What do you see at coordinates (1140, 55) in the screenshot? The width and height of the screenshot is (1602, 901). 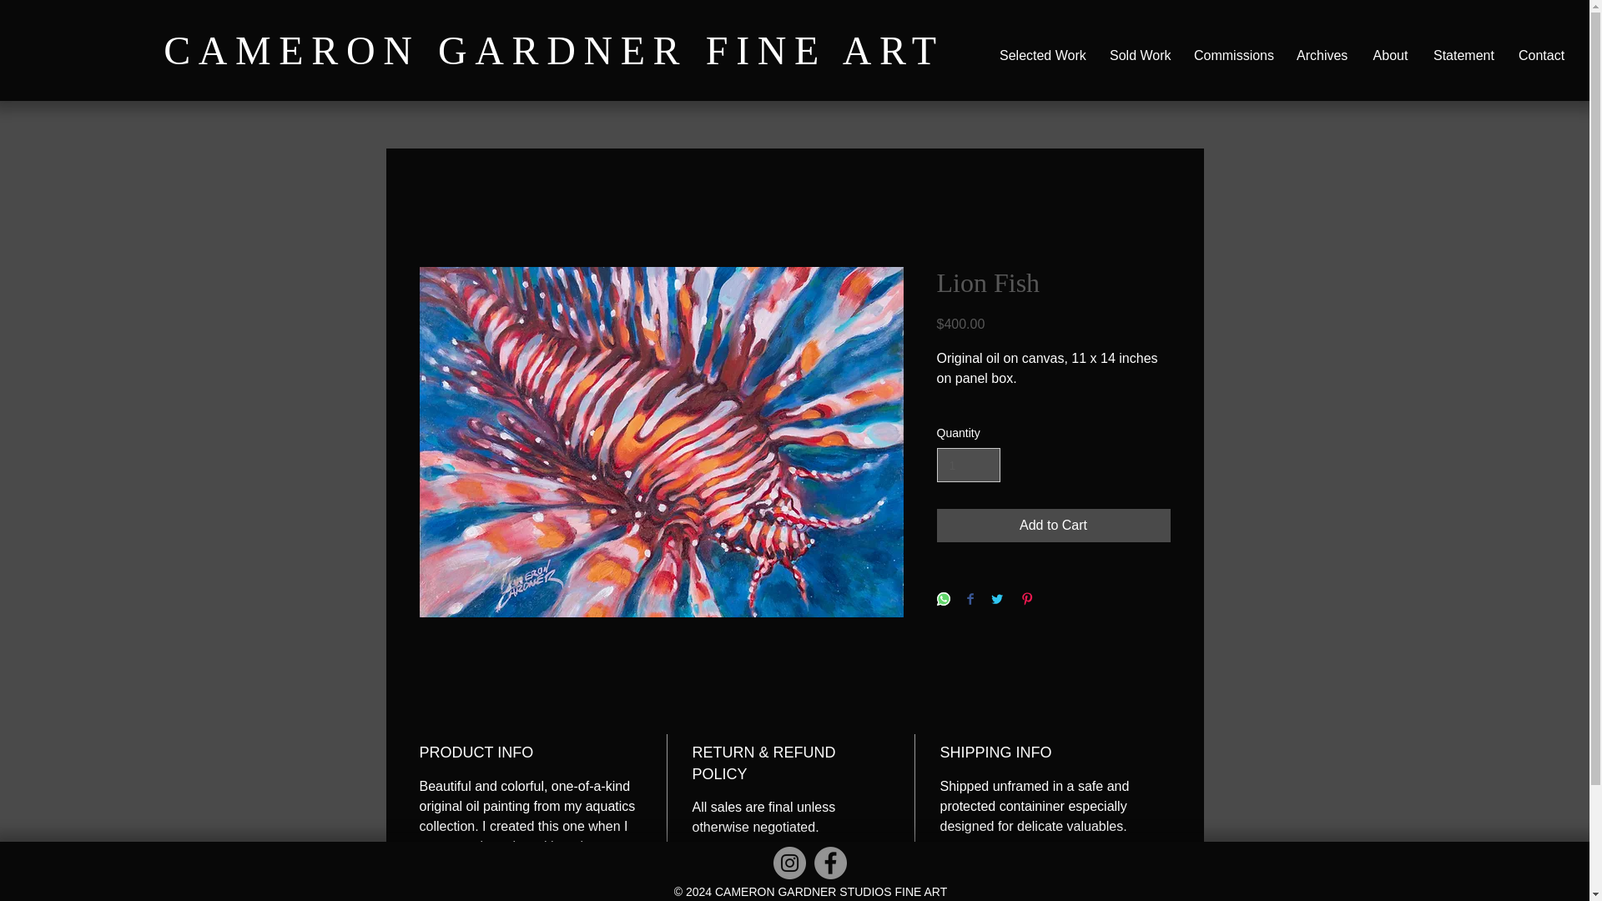 I see `Sold Work` at bounding box center [1140, 55].